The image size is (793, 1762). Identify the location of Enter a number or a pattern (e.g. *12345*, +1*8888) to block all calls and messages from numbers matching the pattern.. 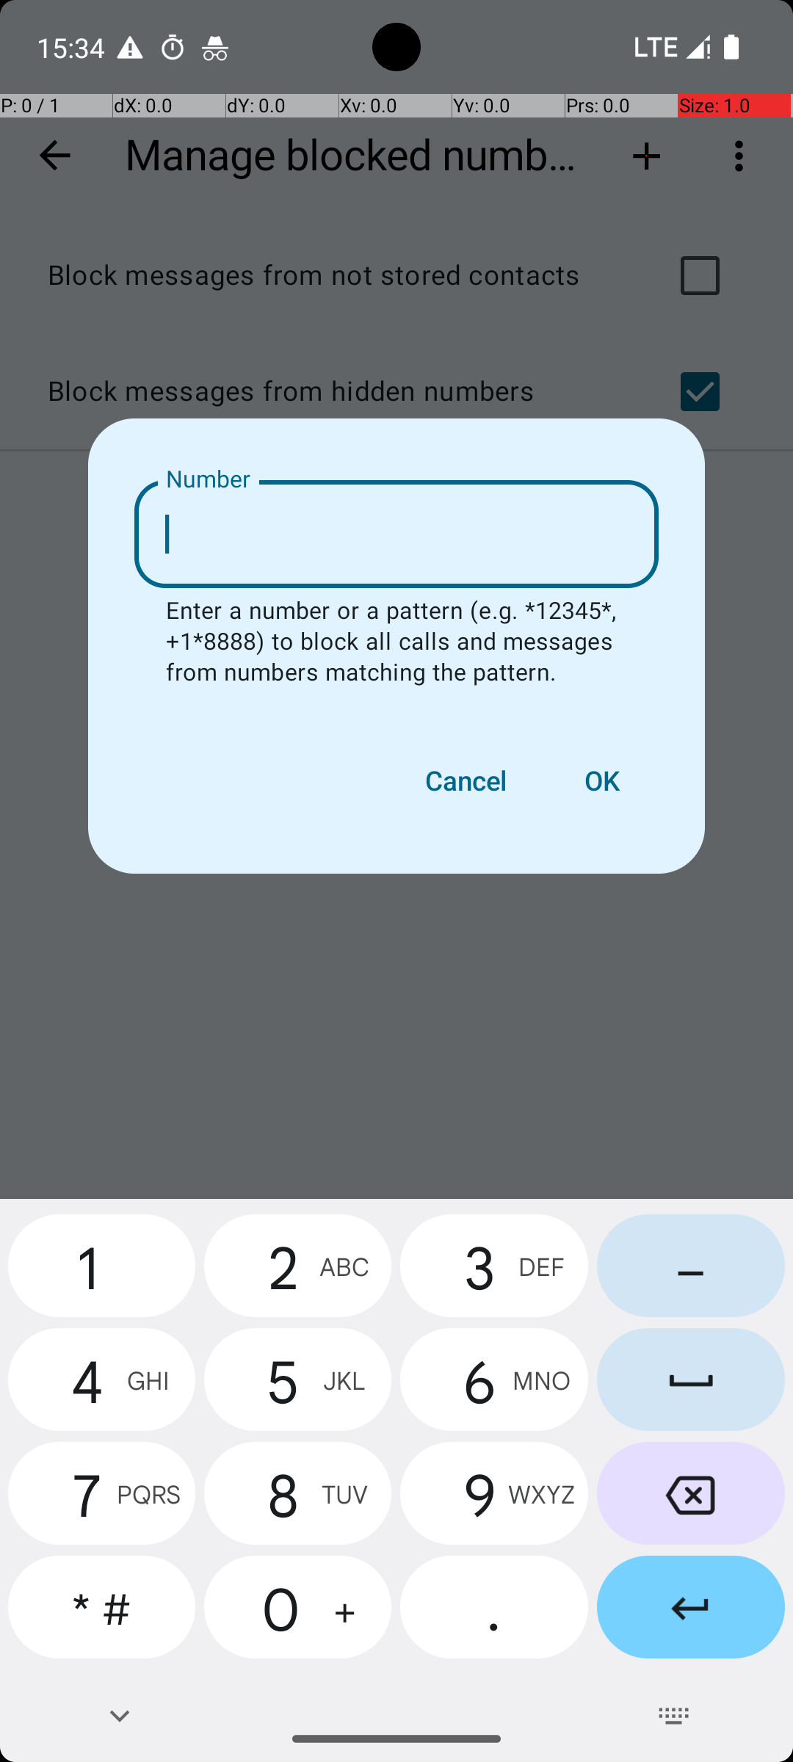
(396, 642).